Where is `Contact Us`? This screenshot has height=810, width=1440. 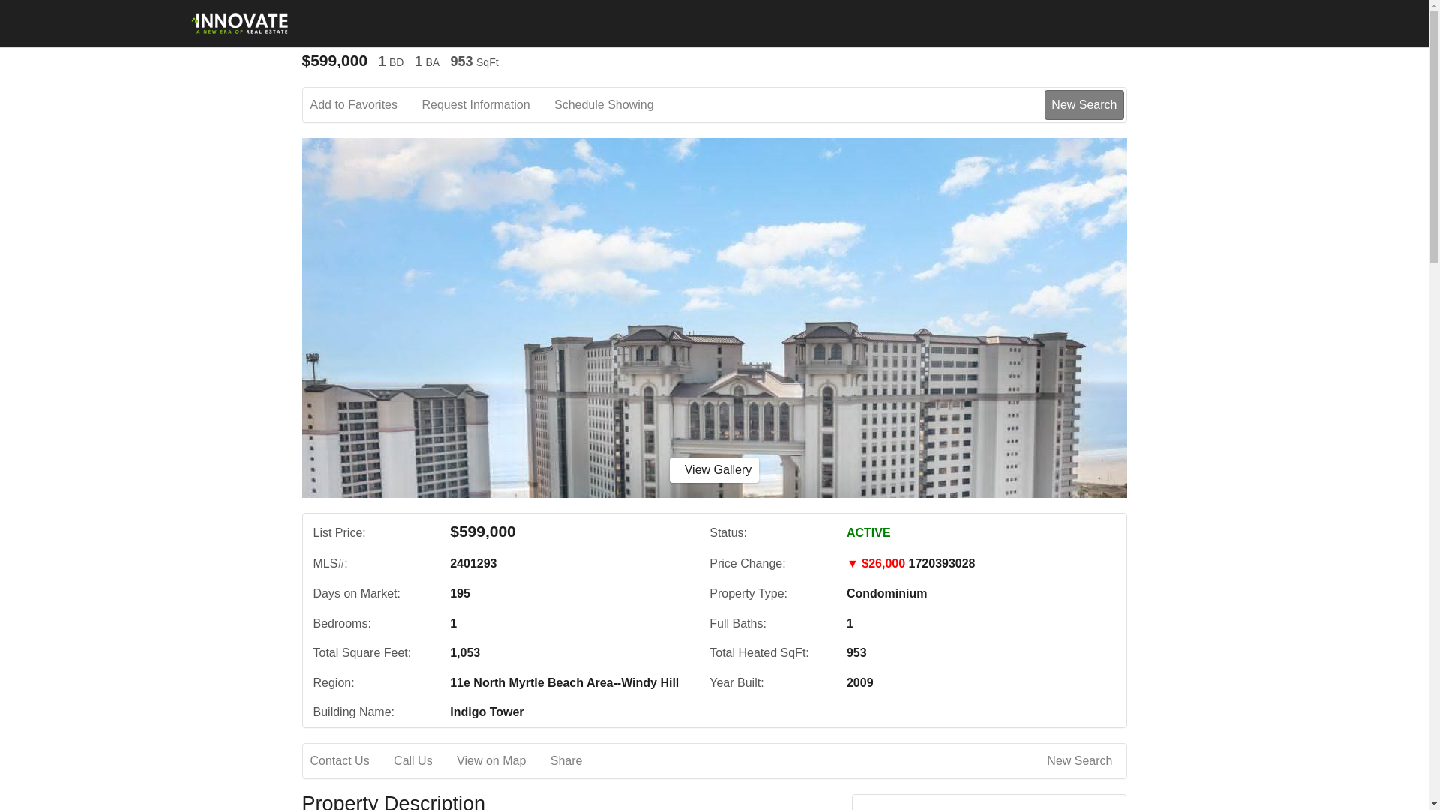 Contact Us is located at coordinates (350, 761).